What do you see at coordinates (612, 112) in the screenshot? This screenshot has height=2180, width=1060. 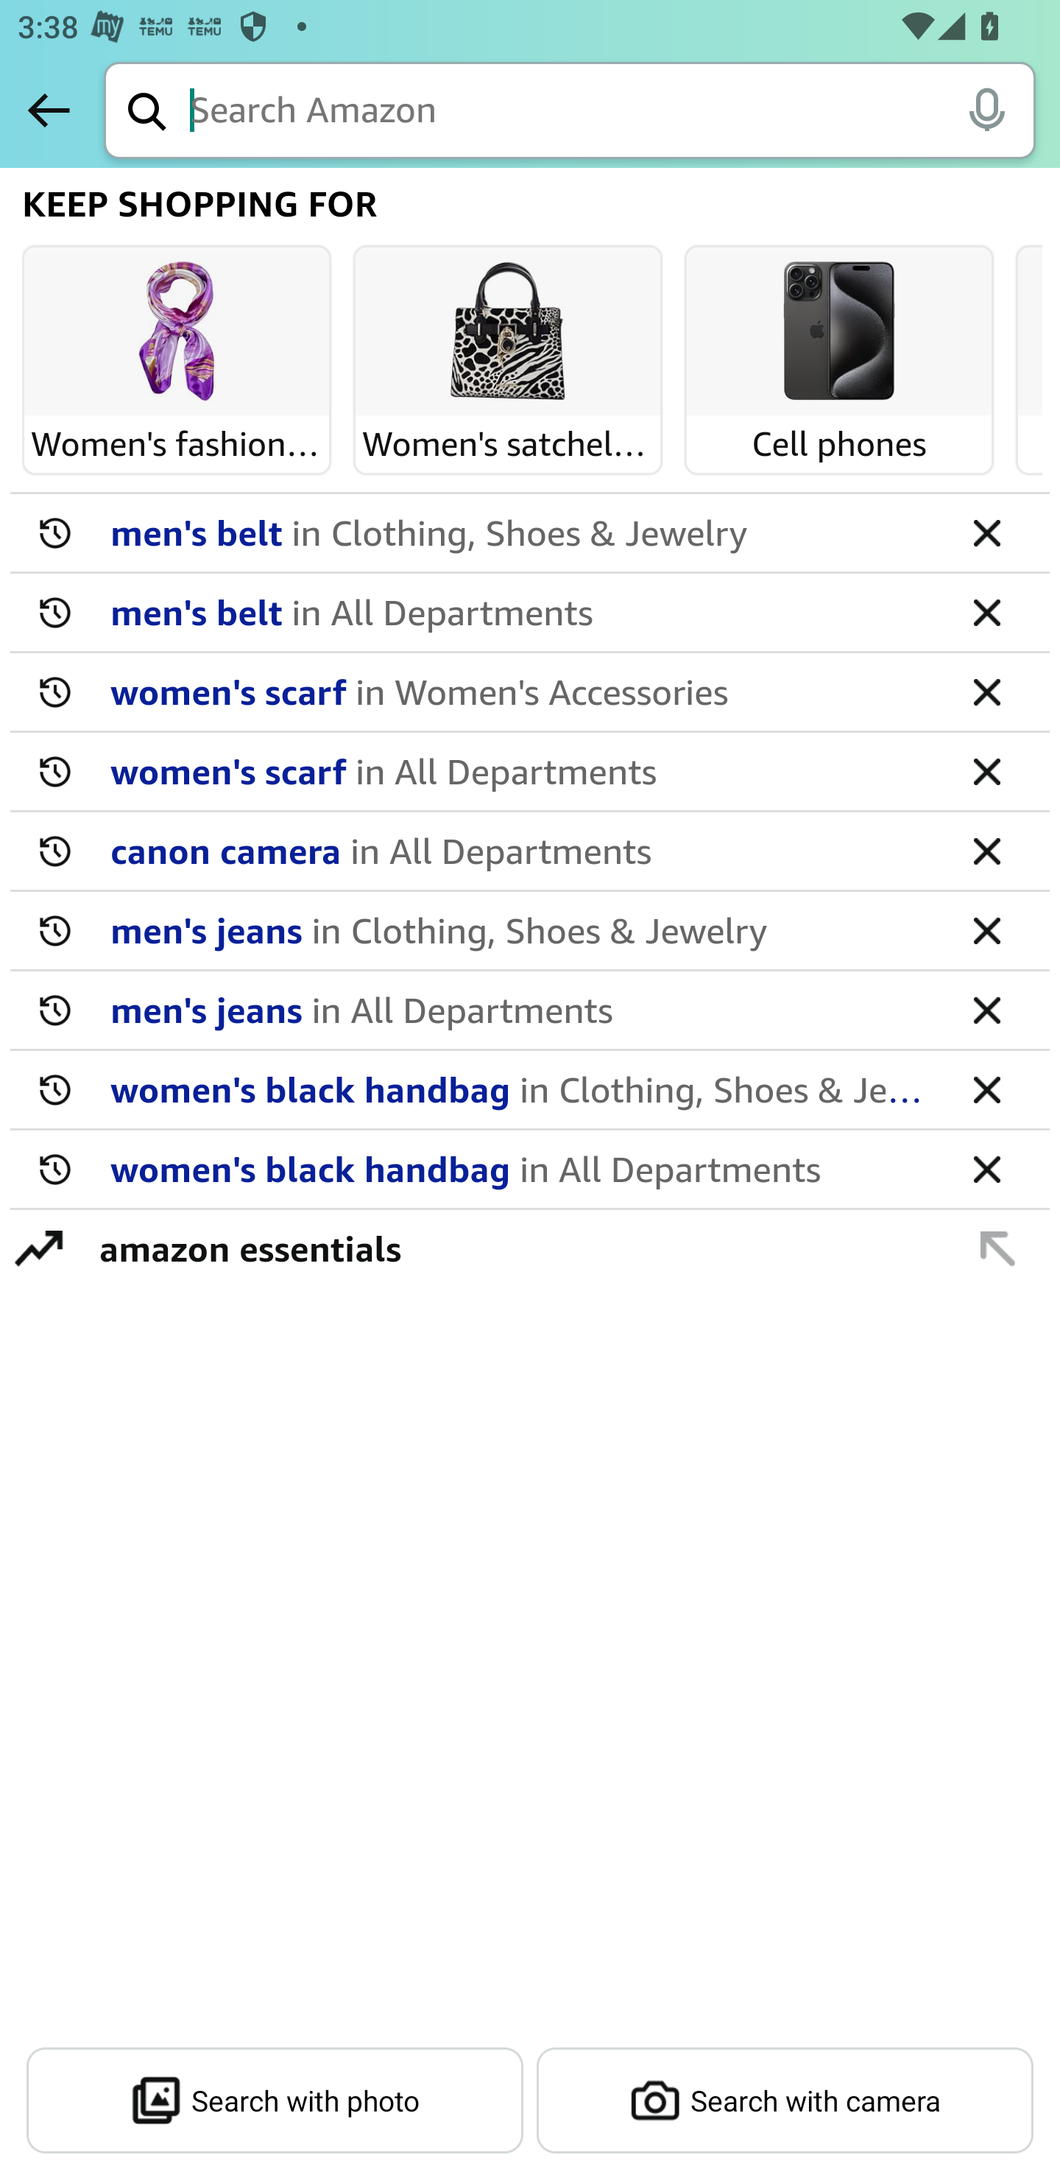 I see `Search Amazon` at bounding box center [612, 112].